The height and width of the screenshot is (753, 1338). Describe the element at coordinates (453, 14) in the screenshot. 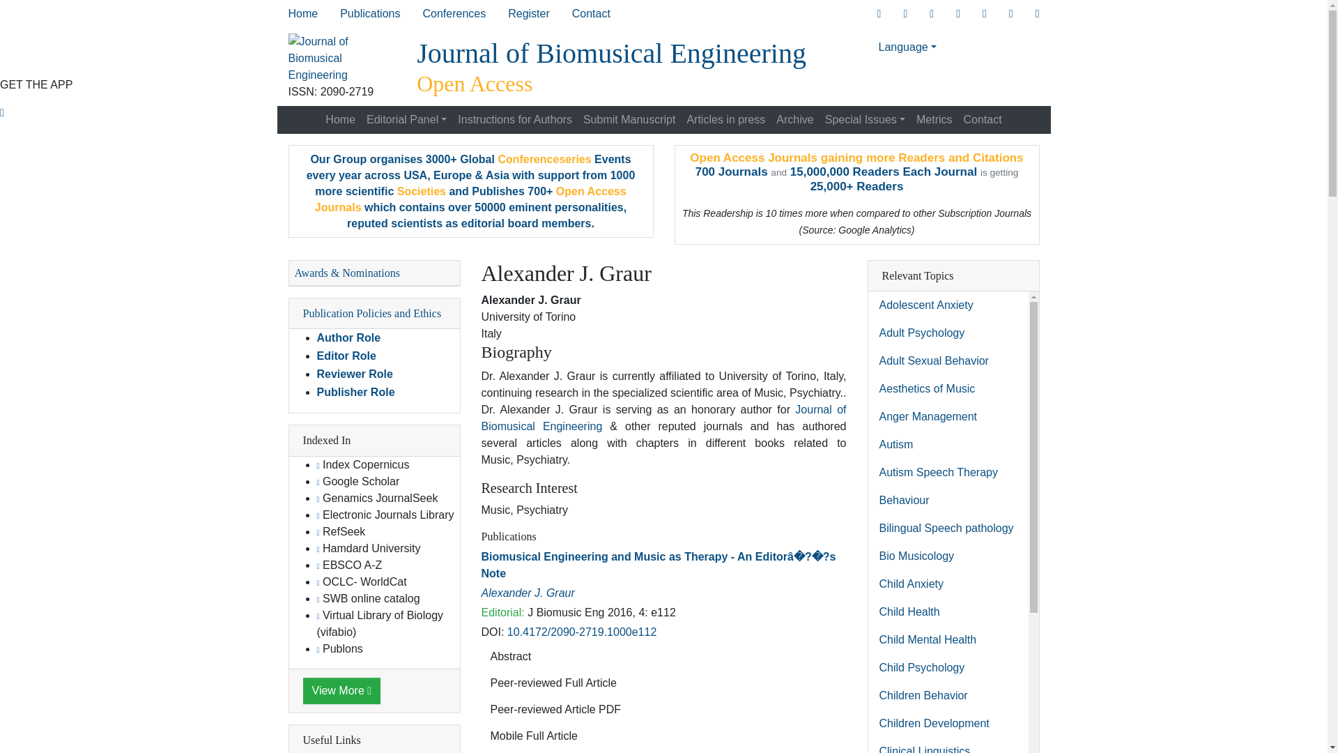

I see `OMICS Group Conferences` at that location.